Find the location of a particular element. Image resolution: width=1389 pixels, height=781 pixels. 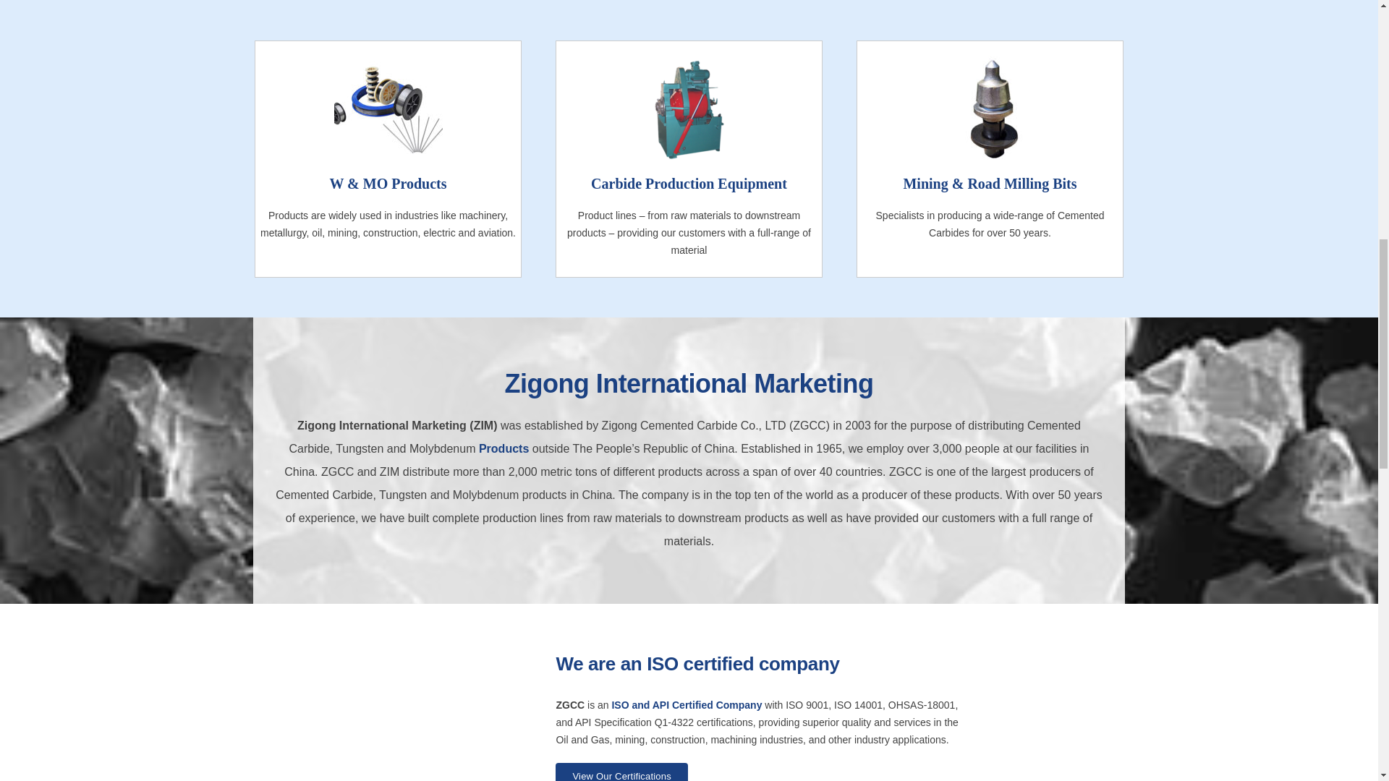

mining-front-page is located at coordinates (990, 109).